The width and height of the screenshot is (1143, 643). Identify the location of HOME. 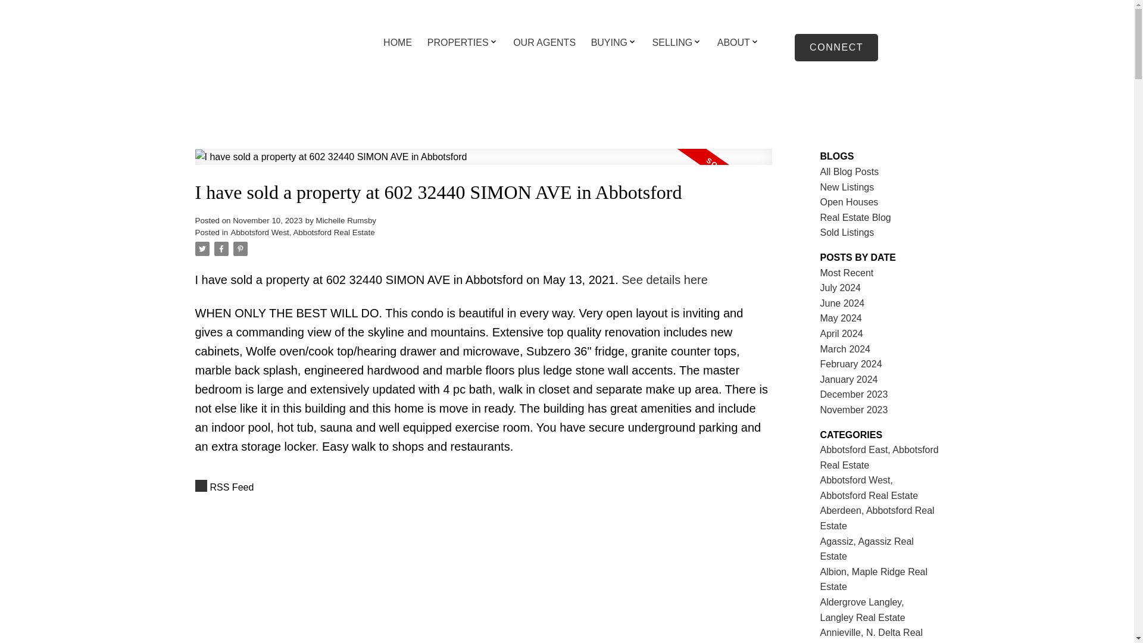
(397, 43).